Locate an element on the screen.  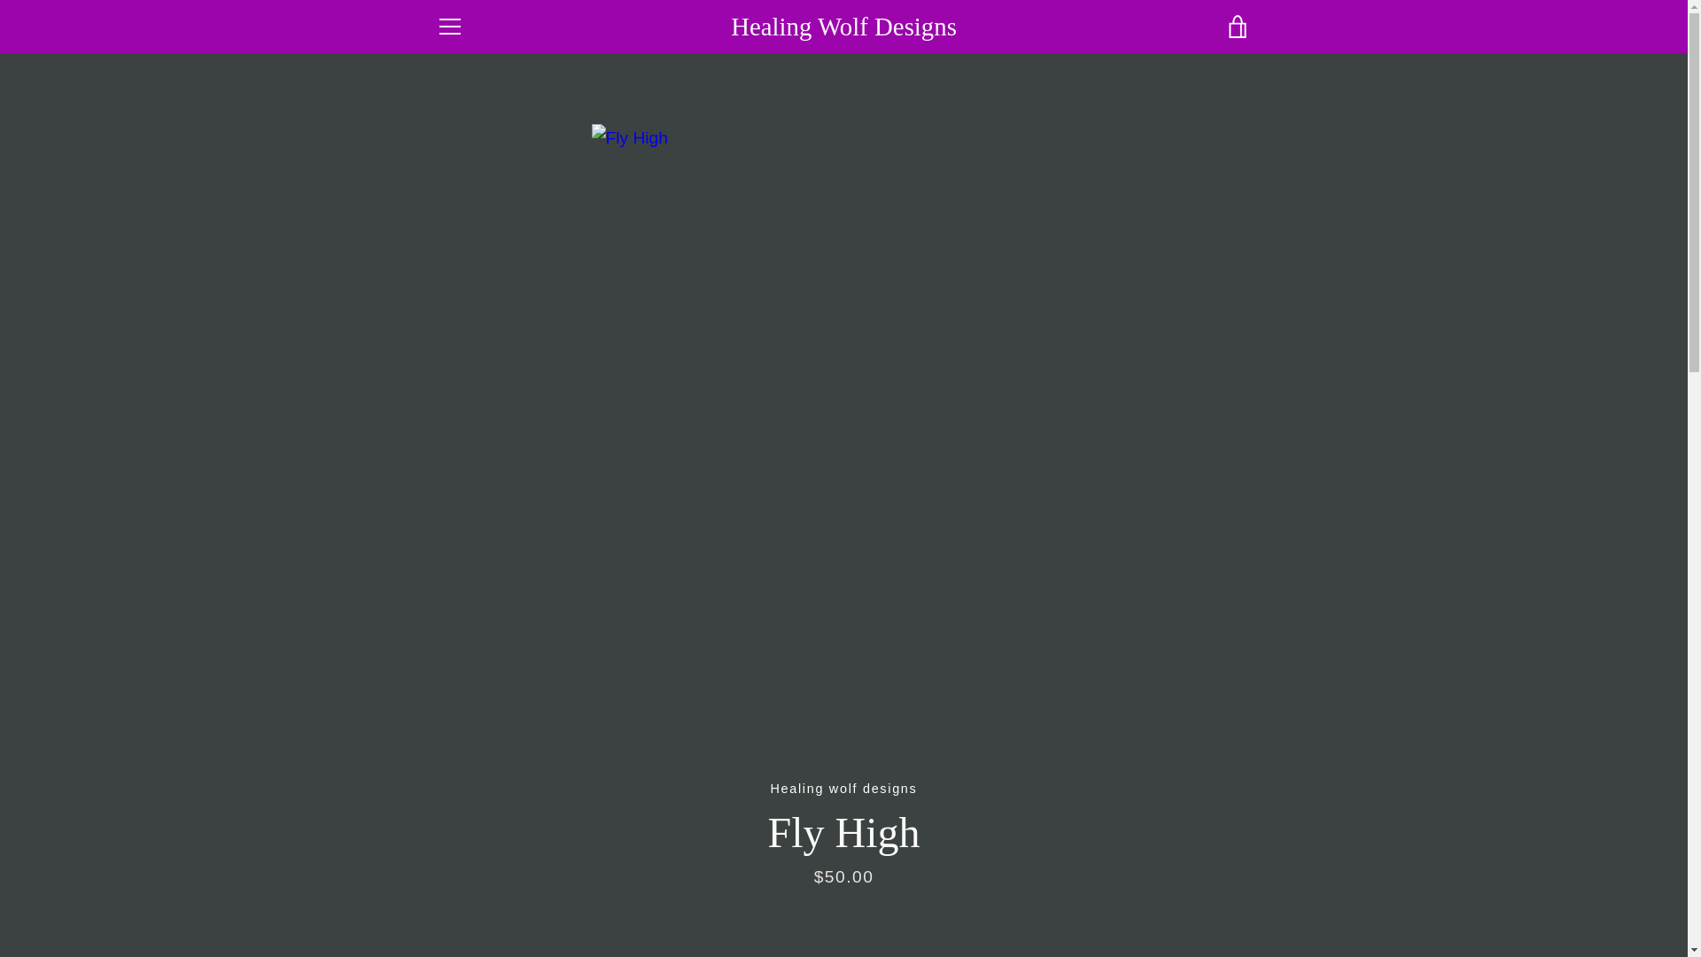
PayPal is located at coordinates (1114, 909).